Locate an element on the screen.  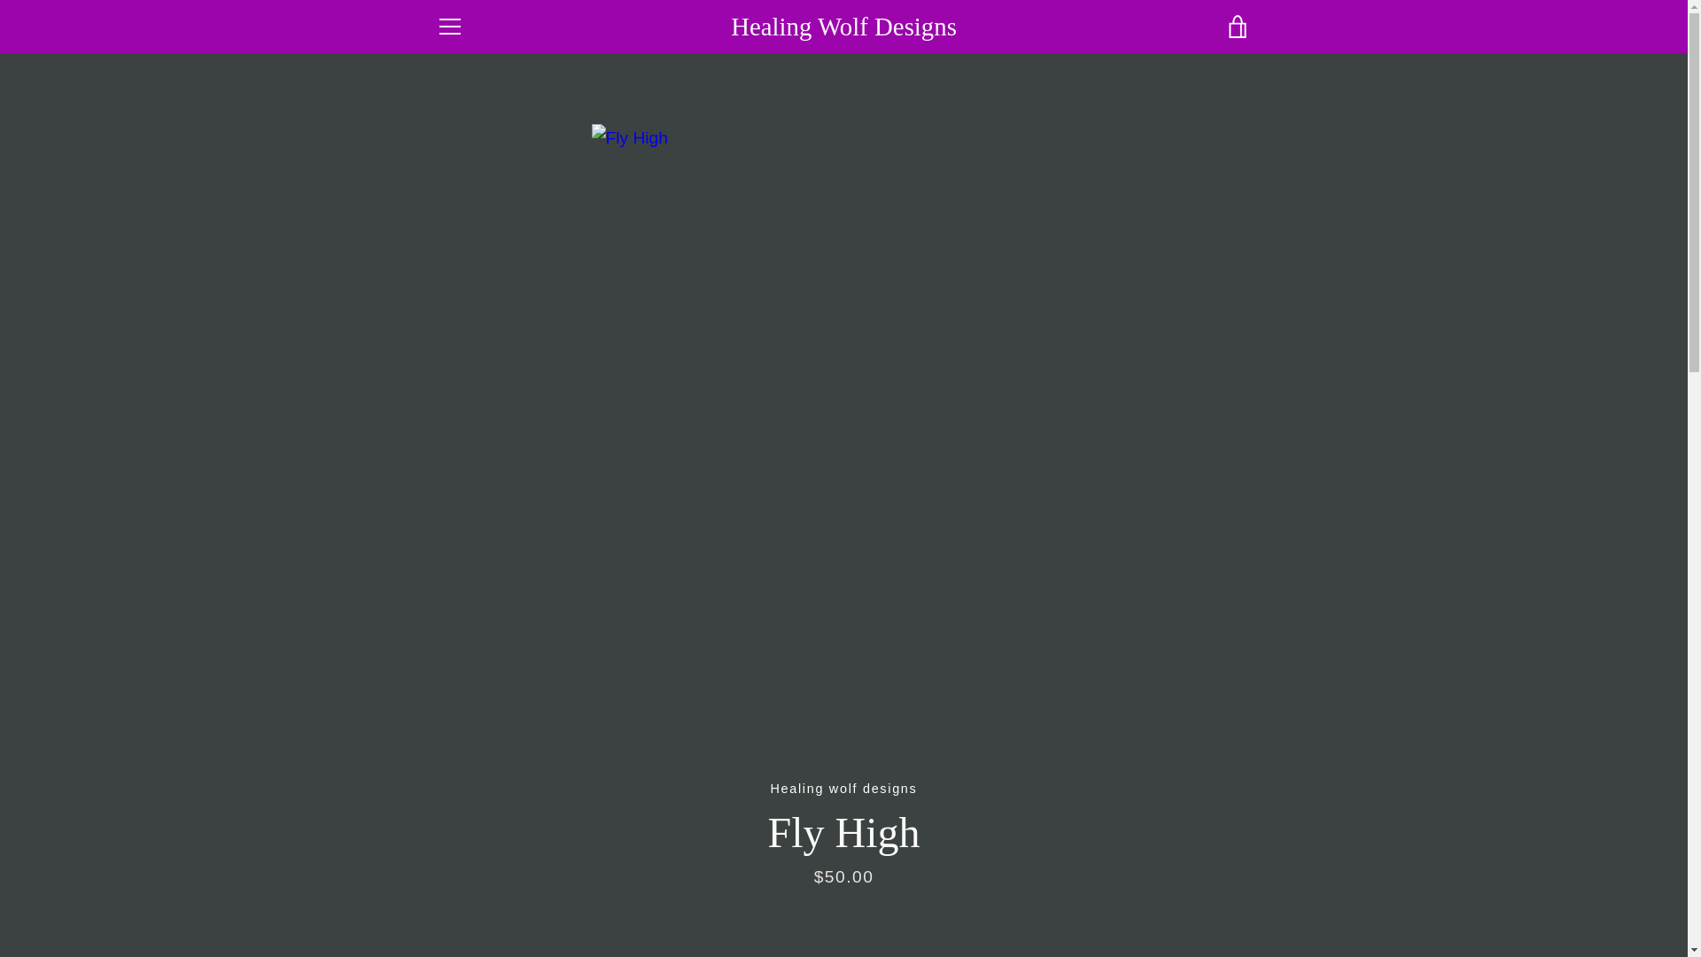
PayPal is located at coordinates (1114, 909).